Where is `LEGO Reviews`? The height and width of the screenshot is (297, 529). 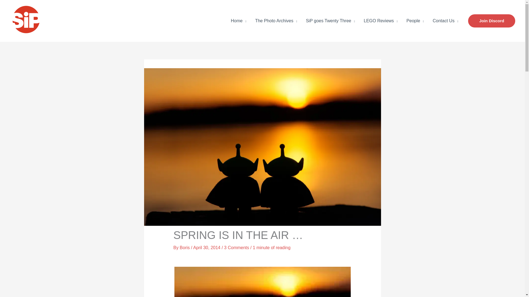 LEGO Reviews is located at coordinates (380, 21).